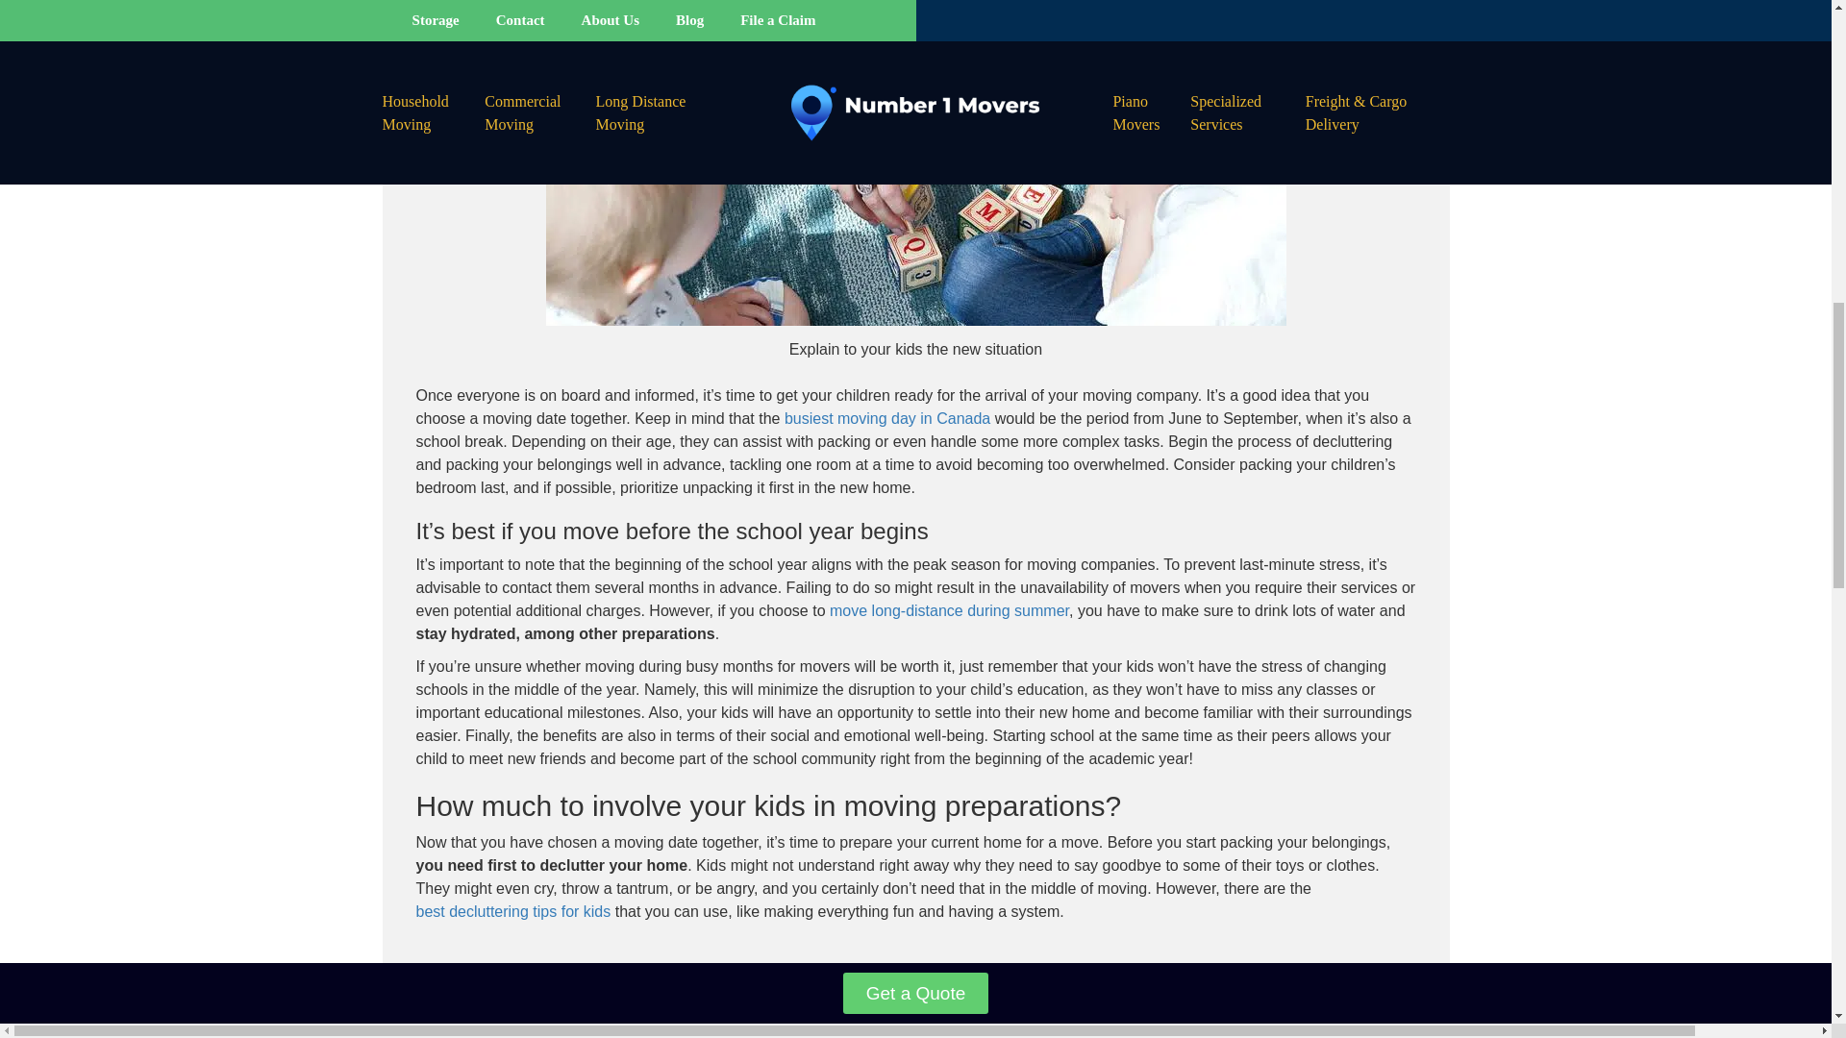 Image resolution: width=1846 pixels, height=1038 pixels. I want to click on busiest moving day in Canada, so click(886, 417).